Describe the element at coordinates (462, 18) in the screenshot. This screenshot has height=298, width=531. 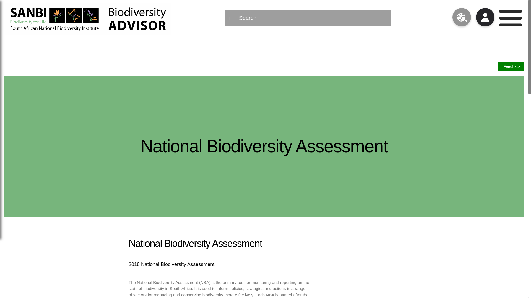
I see `Advanced Search Map Function` at that location.